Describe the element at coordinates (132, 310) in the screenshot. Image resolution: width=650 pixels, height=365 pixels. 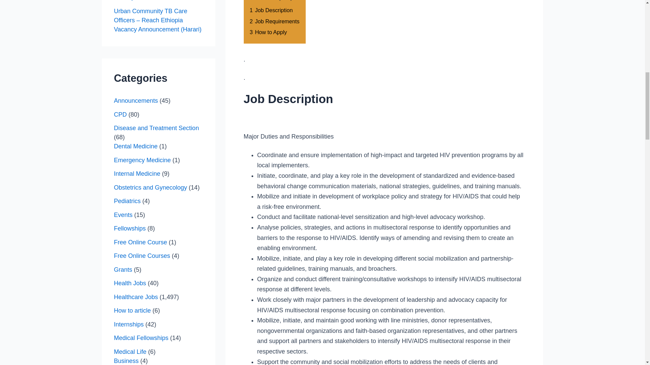
I see `How to article` at that location.